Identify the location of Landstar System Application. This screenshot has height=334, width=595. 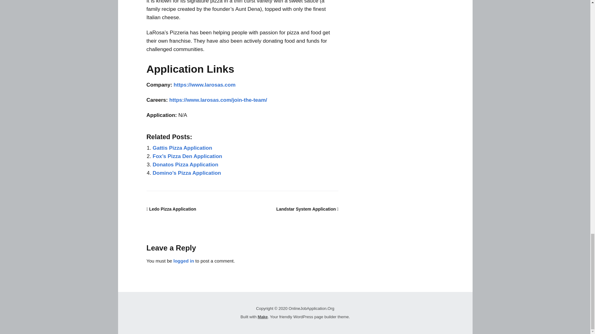
(307, 209).